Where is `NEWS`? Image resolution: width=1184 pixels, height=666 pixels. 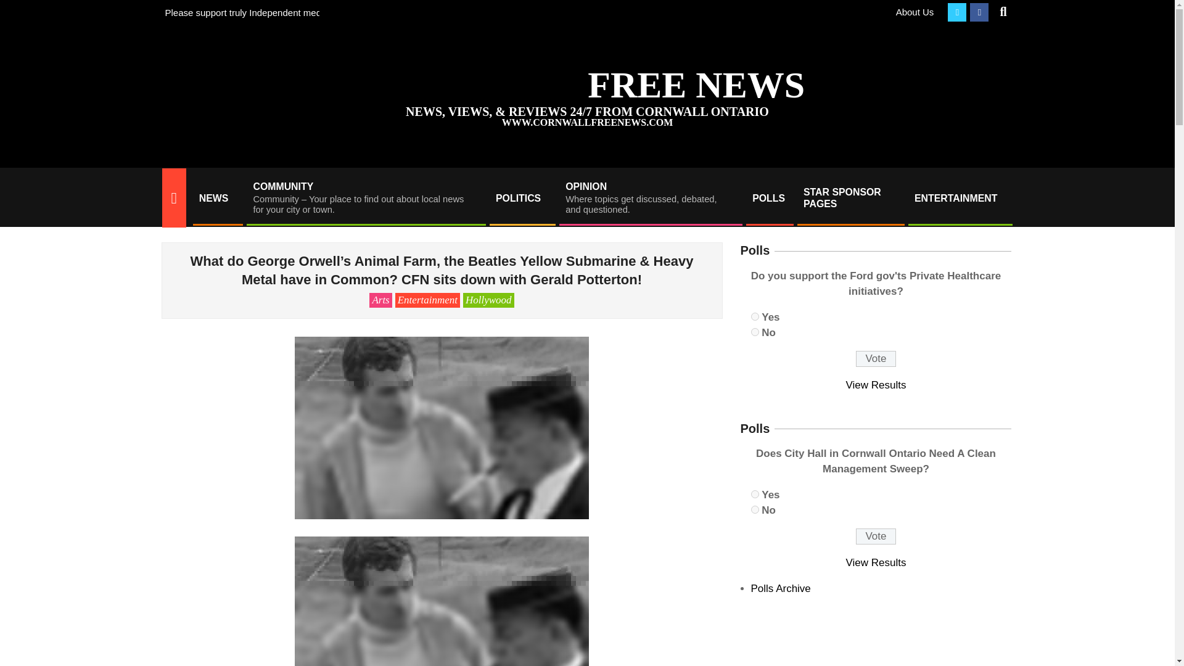 NEWS is located at coordinates (216, 198).